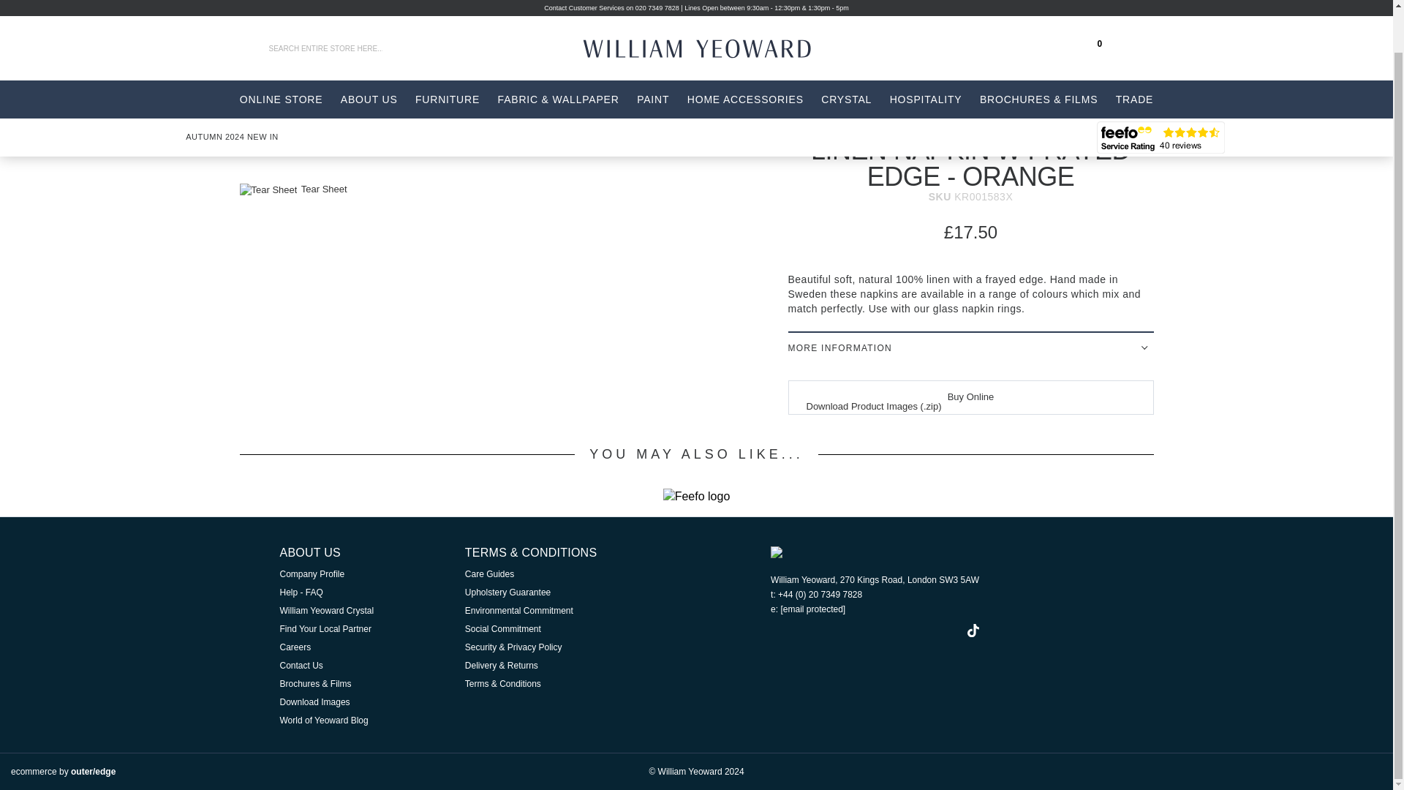 This screenshot has height=790, width=1404. I want to click on William Yeoward, so click(714, 11).